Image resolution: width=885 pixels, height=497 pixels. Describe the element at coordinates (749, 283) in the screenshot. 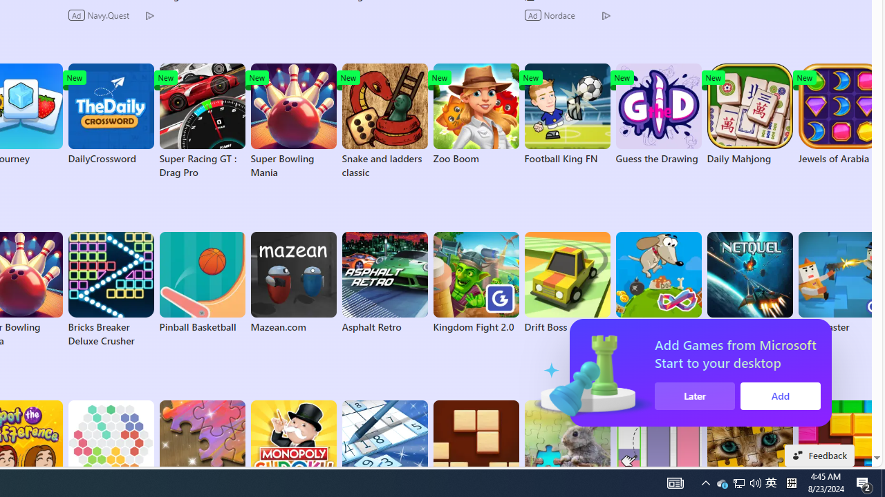

I see `netquel.com` at that location.